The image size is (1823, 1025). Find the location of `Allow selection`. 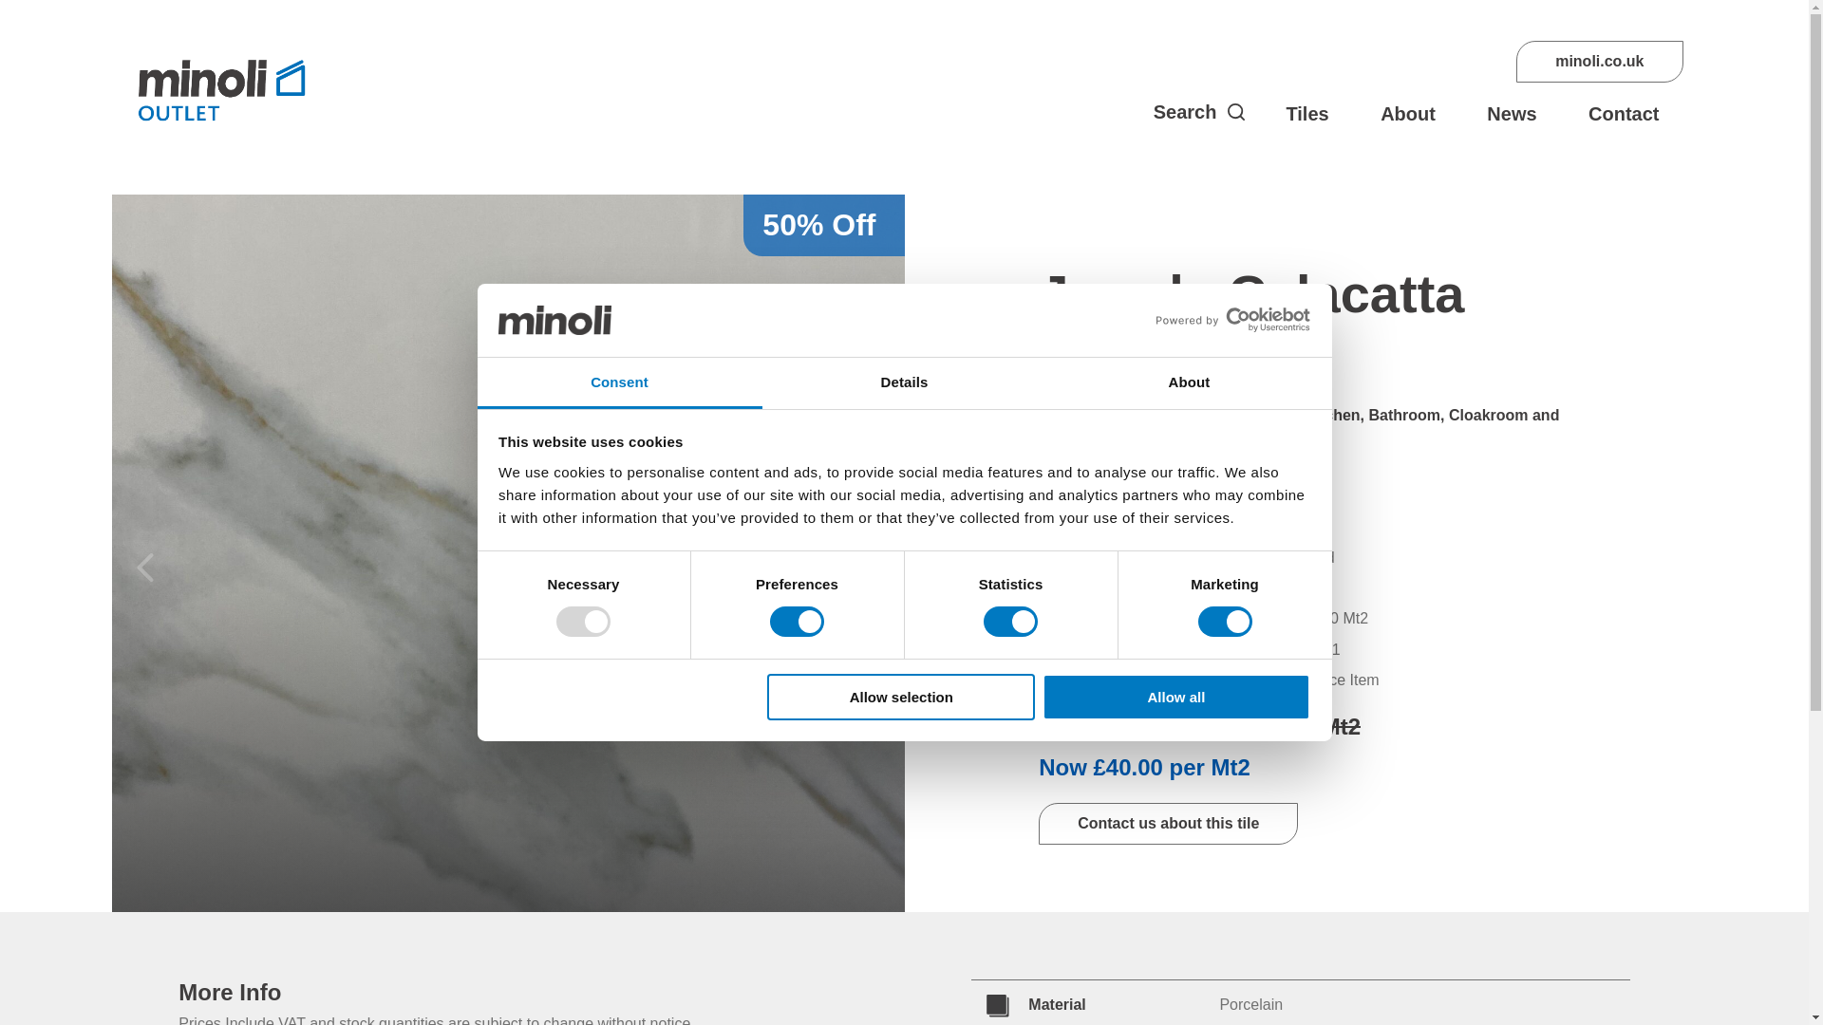

Allow selection is located at coordinates (901, 697).